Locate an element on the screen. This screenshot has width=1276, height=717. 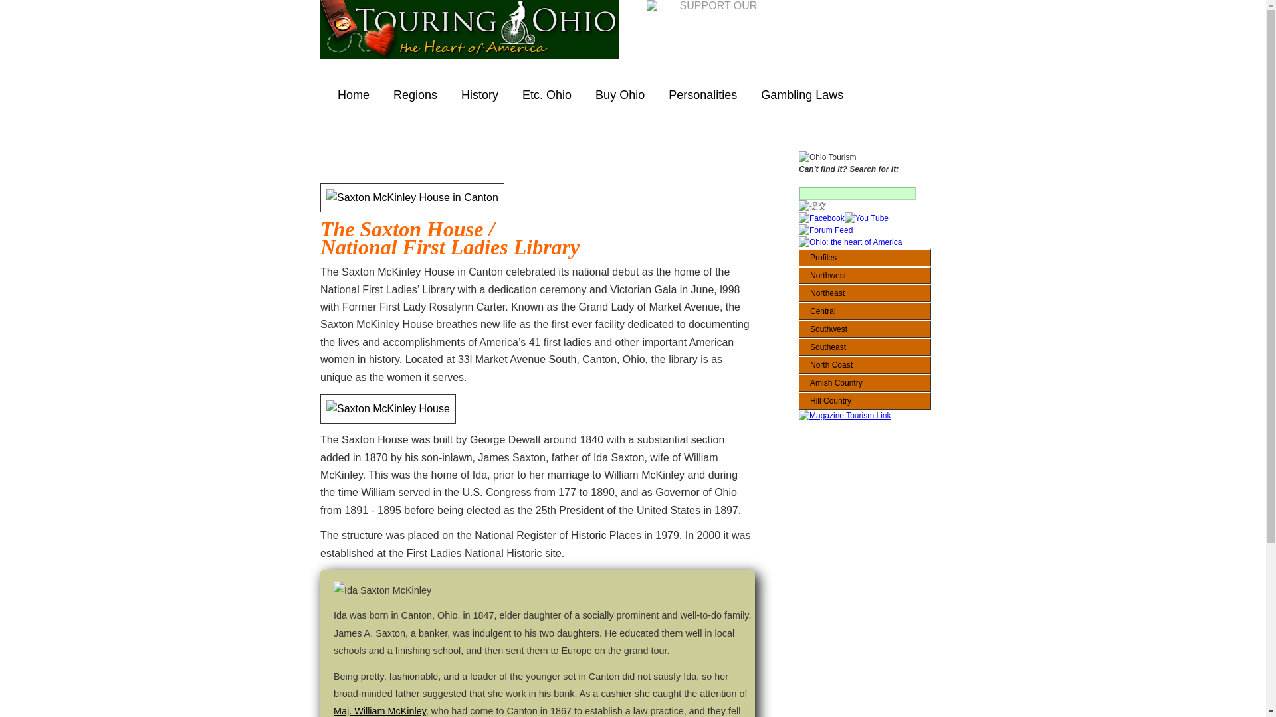
Regions is located at coordinates (415, 95).